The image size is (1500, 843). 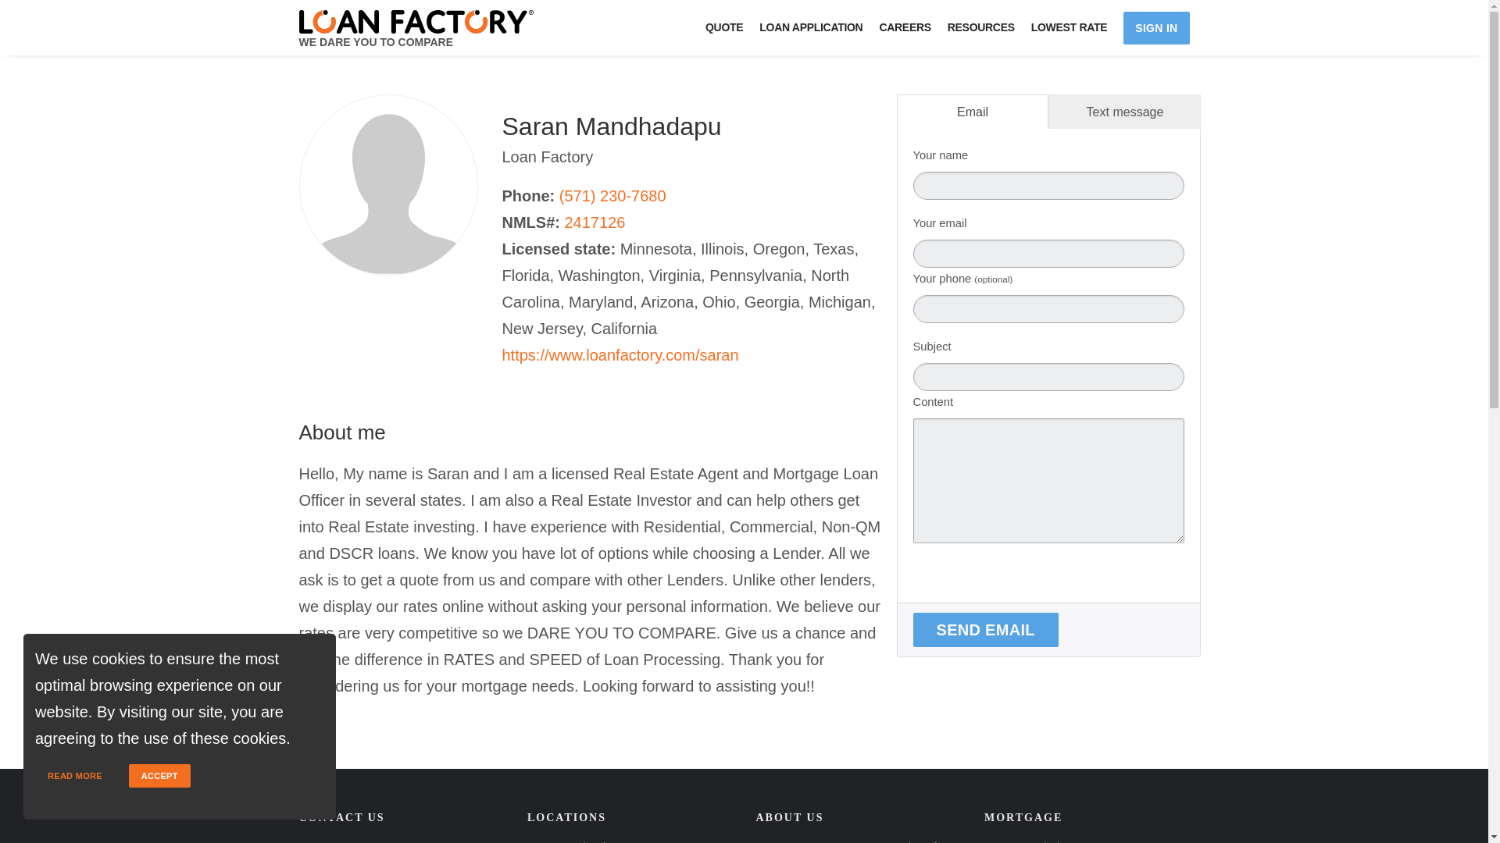 What do you see at coordinates (912, 28) in the screenshot?
I see `CAREERS` at bounding box center [912, 28].